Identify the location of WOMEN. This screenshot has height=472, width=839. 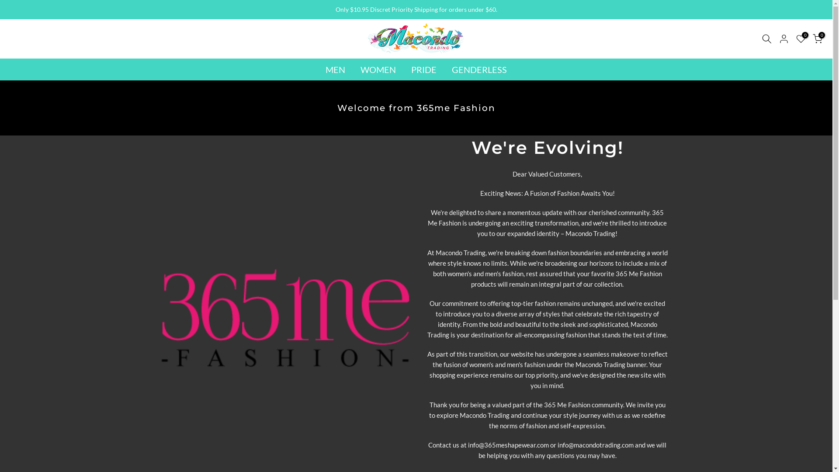
(378, 69).